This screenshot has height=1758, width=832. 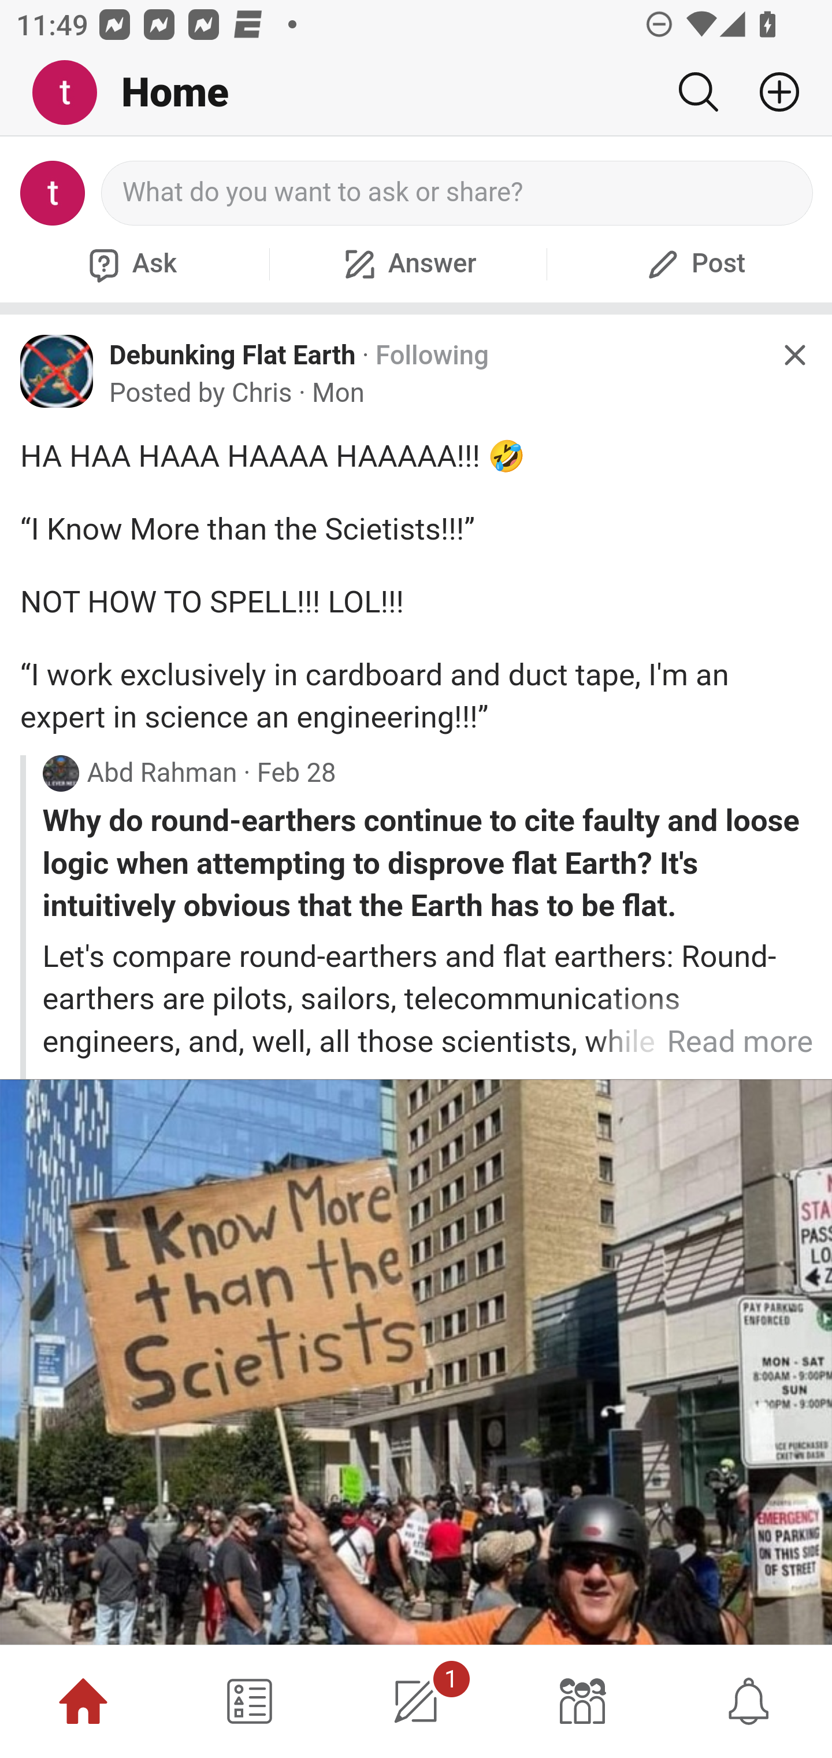 I want to click on Post, so click(x=693, y=264).